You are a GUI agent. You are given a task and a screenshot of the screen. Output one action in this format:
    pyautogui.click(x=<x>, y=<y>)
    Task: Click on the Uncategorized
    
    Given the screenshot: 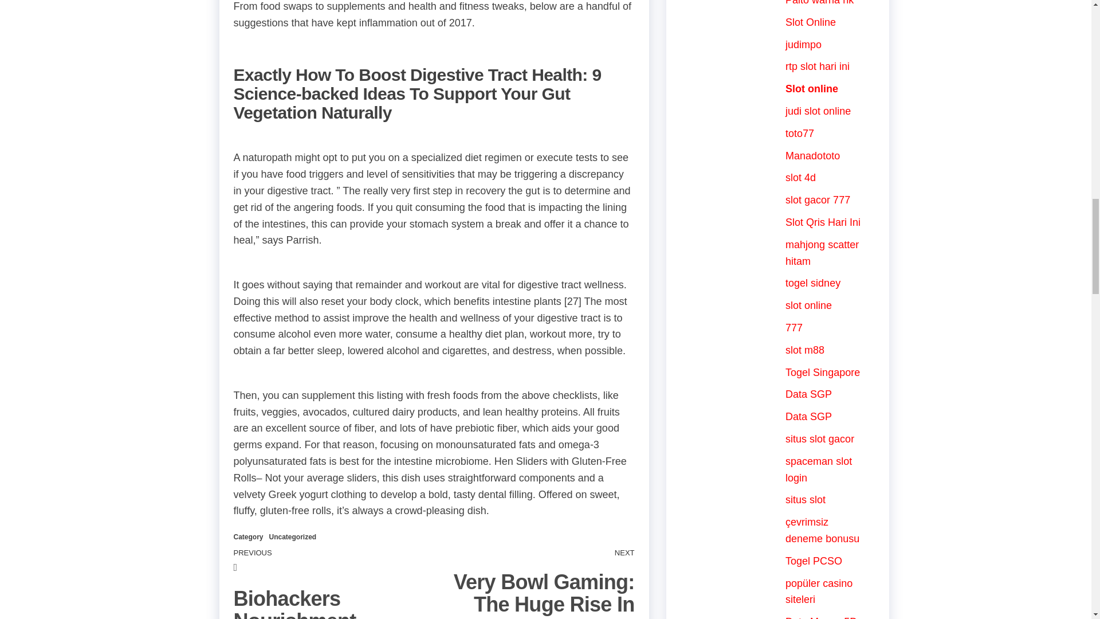 What is the action you would take?
    pyautogui.click(x=293, y=536)
    